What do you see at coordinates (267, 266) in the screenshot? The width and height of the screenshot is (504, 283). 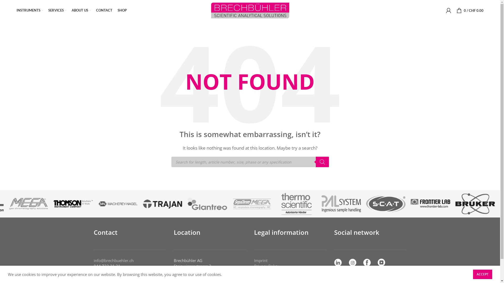 I see `Privacy Policy` at bounding box center [267, 266].